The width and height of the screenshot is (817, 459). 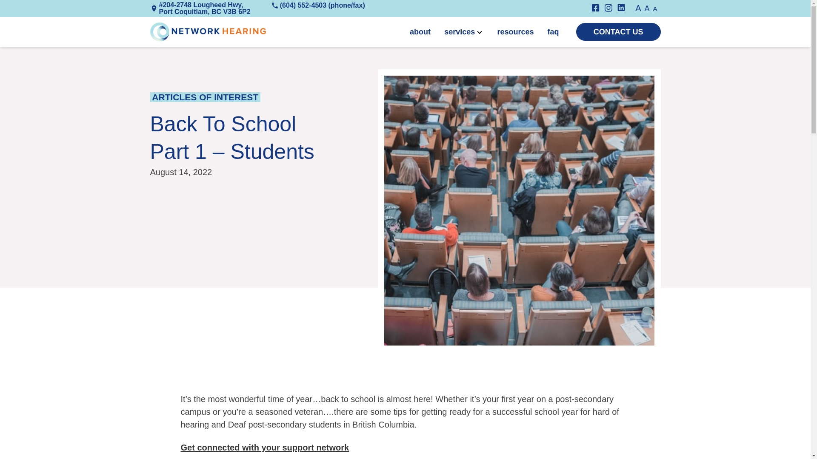 I want to click on Facebook, so click(x=598, y=8).